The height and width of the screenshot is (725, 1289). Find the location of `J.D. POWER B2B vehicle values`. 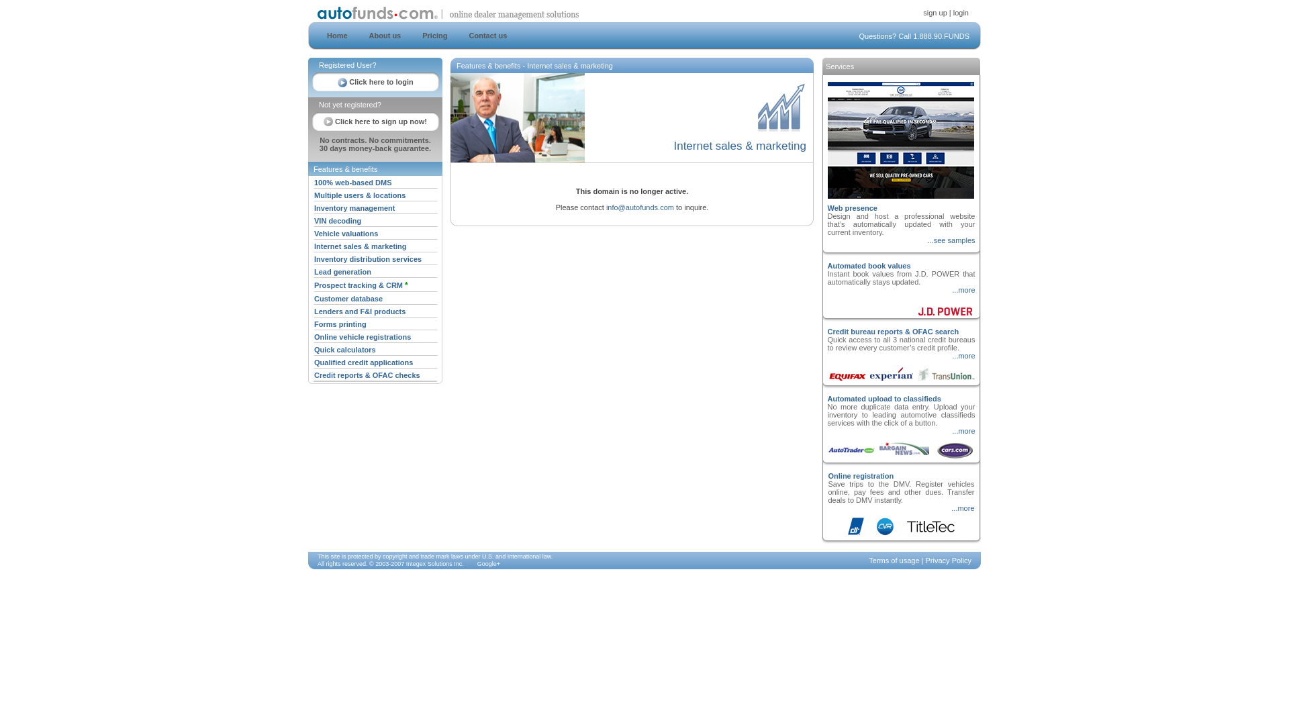

J.D. POWER B2B vehicle values is located at coordinates (945, 305).